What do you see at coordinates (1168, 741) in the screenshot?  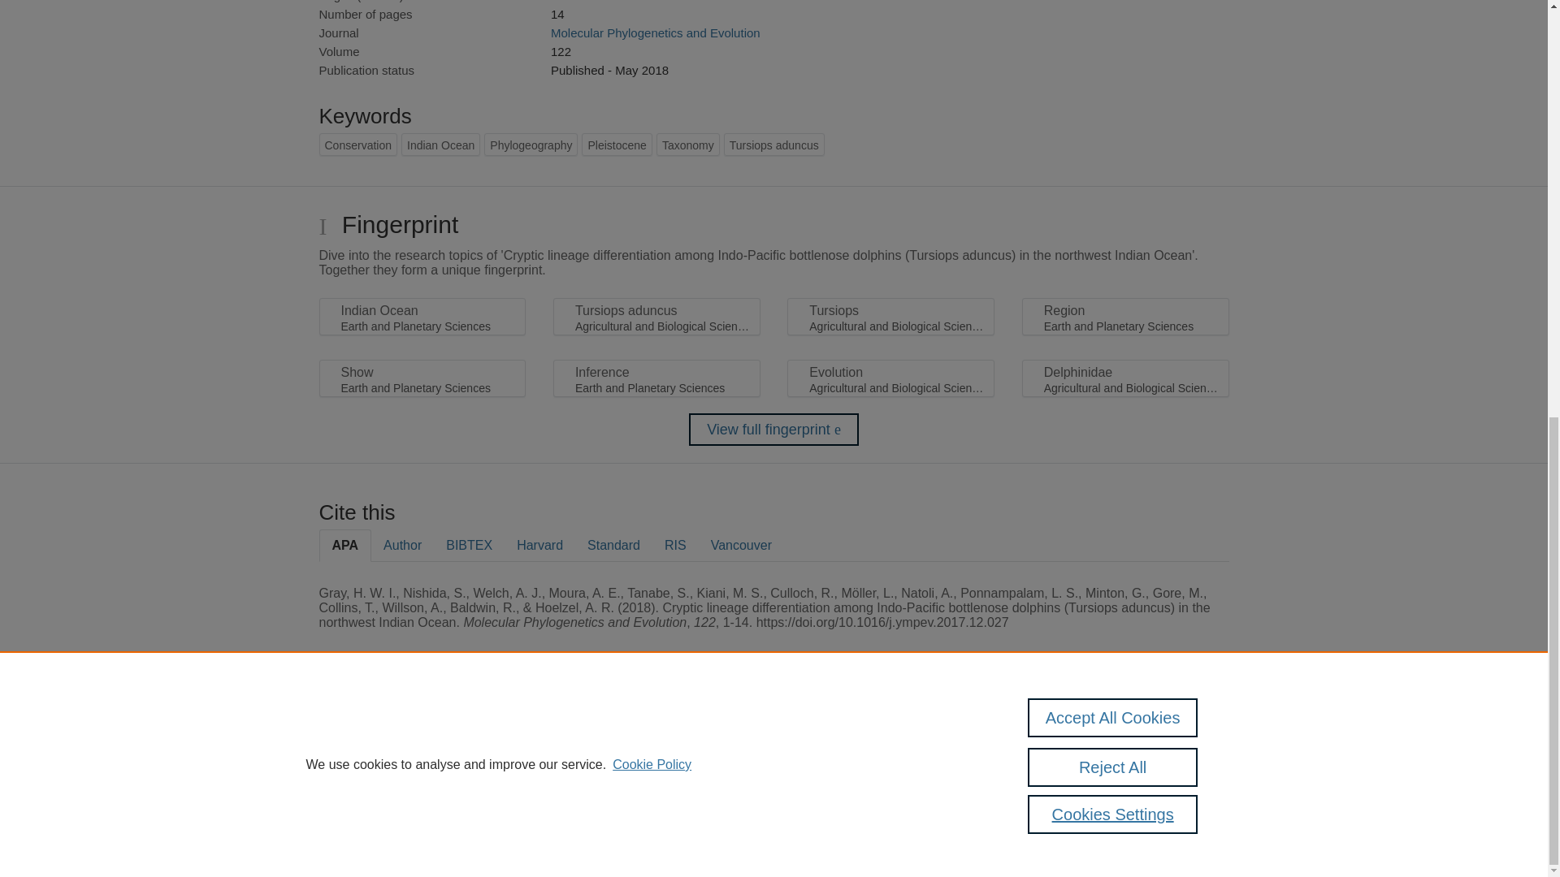 I see `About web accessibility` at bounding box center [1168, 741].